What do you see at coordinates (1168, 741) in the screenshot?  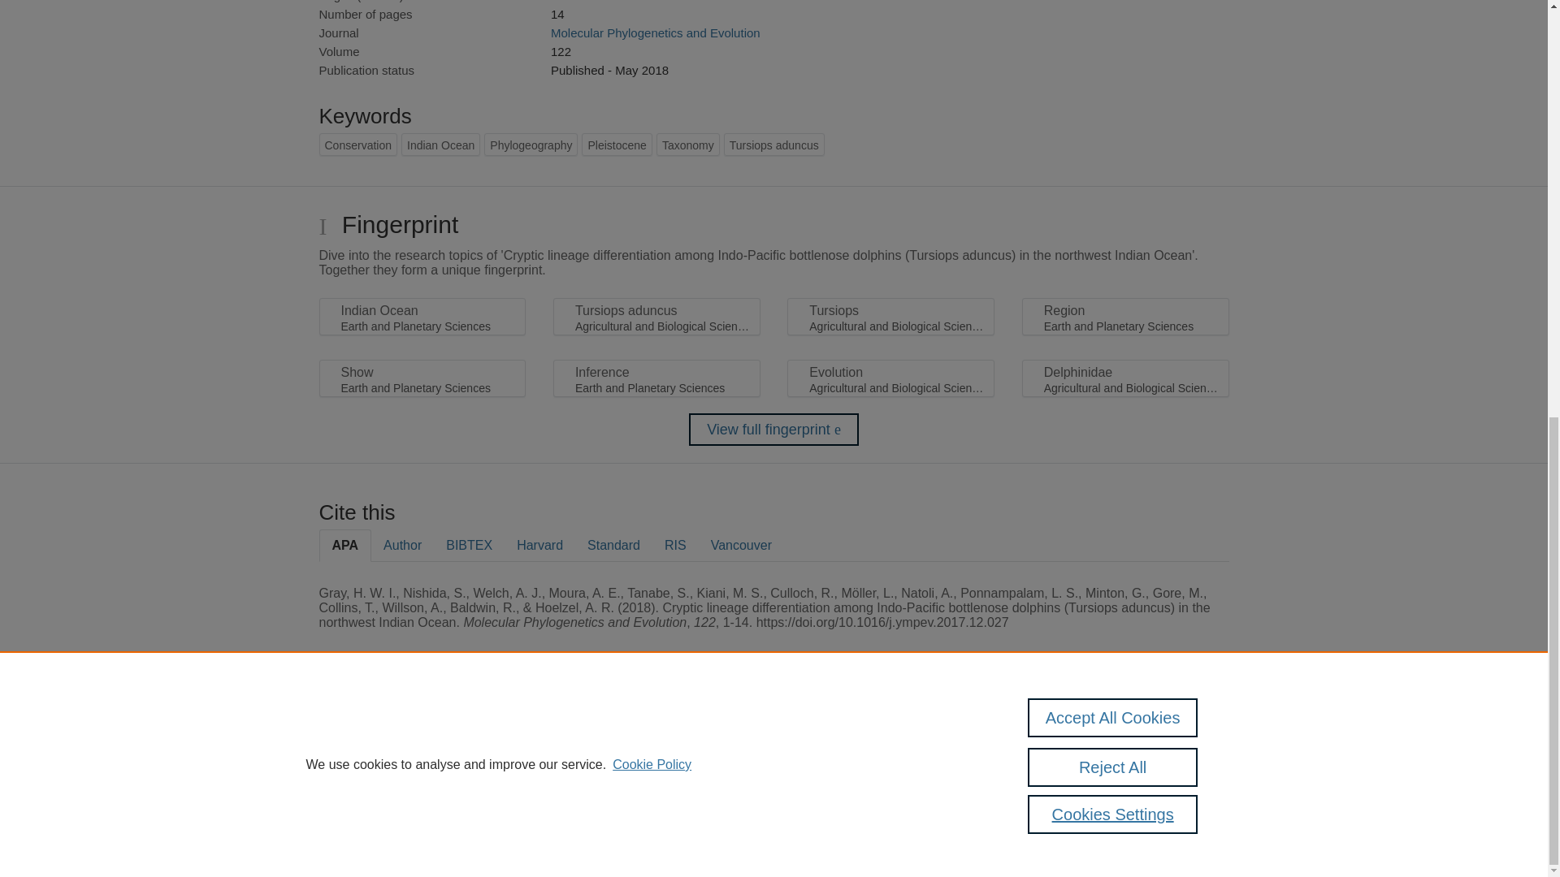 I see `About web accessibility` at bounding box center [1168, 741].